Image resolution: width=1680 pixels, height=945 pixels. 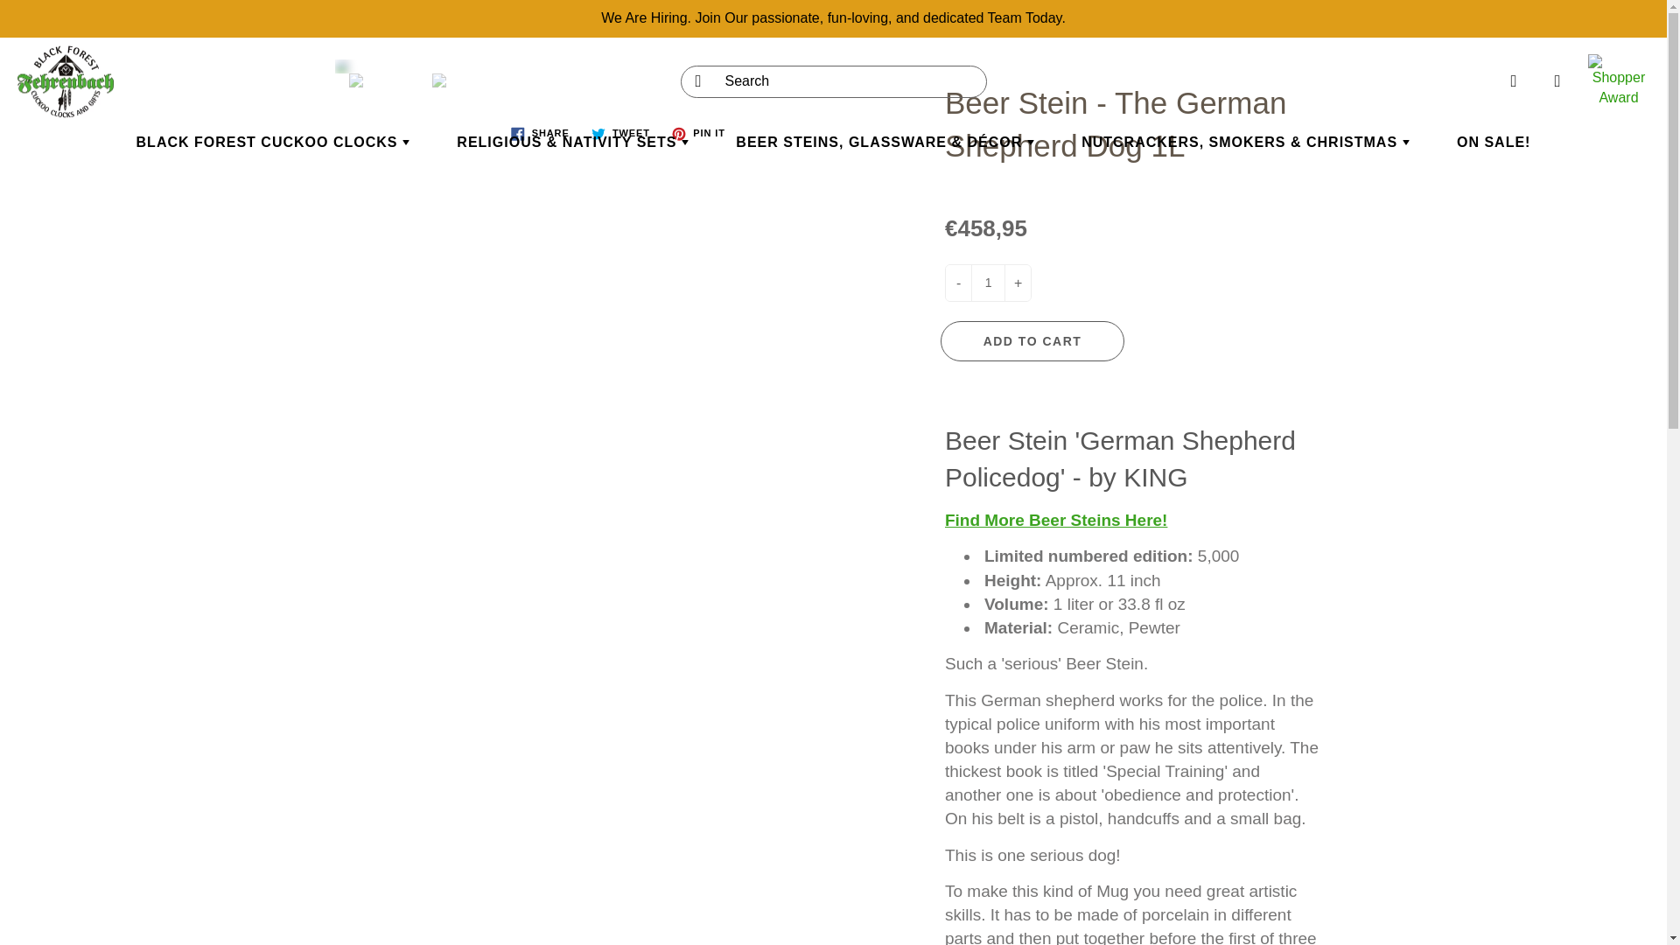 What do you see at coordinates (386, 80) in the screenshot?
I see `Beer Stein - The German Shepherd Dog 1L` at bounding box center [386, 80].